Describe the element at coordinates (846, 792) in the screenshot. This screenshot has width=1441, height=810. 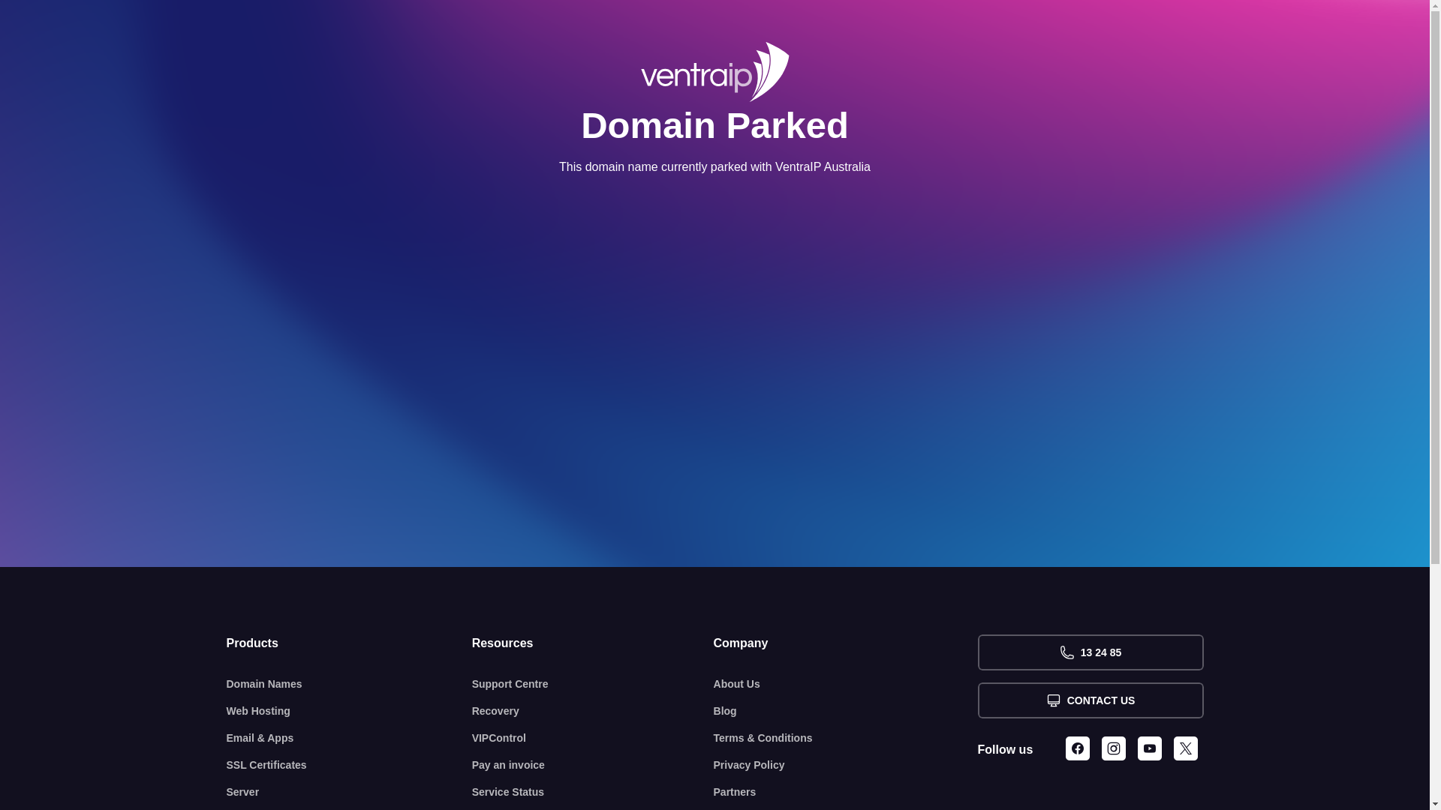
I see `Partners` at that location.